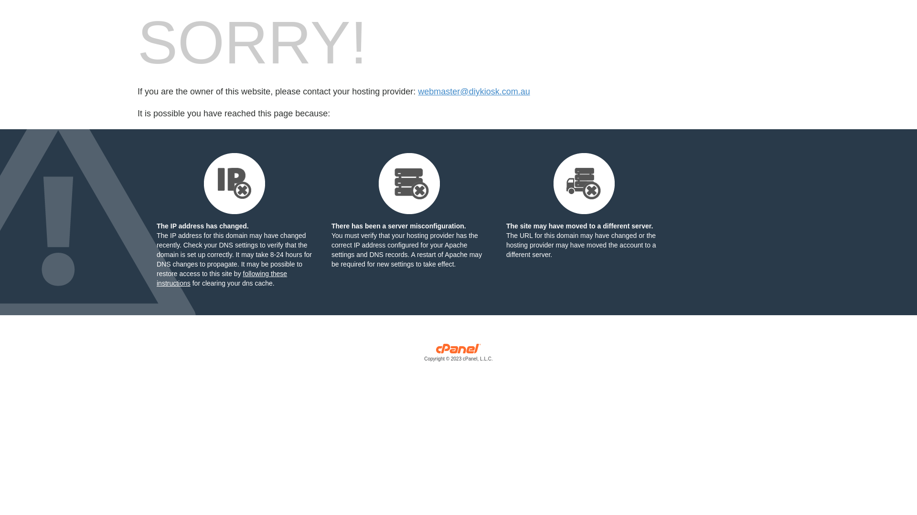 This screenshot has width=917, height=515. I want to click on following these instructions, so click(222, 278).